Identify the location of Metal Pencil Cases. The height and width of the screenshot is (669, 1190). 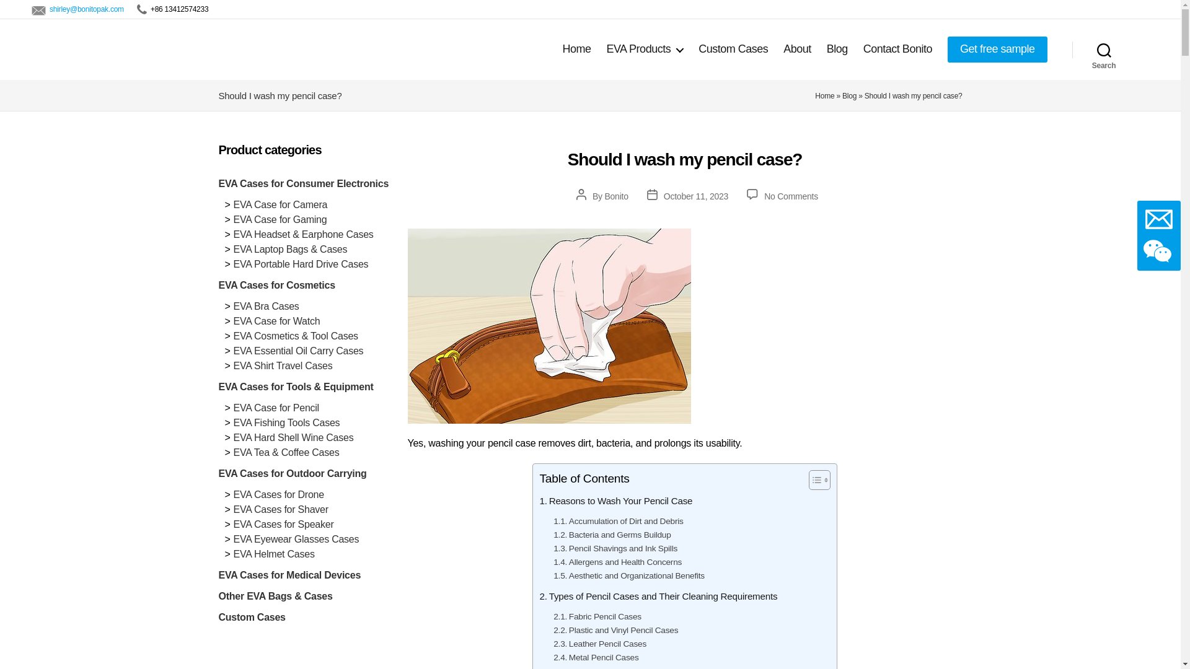
(595, 658).